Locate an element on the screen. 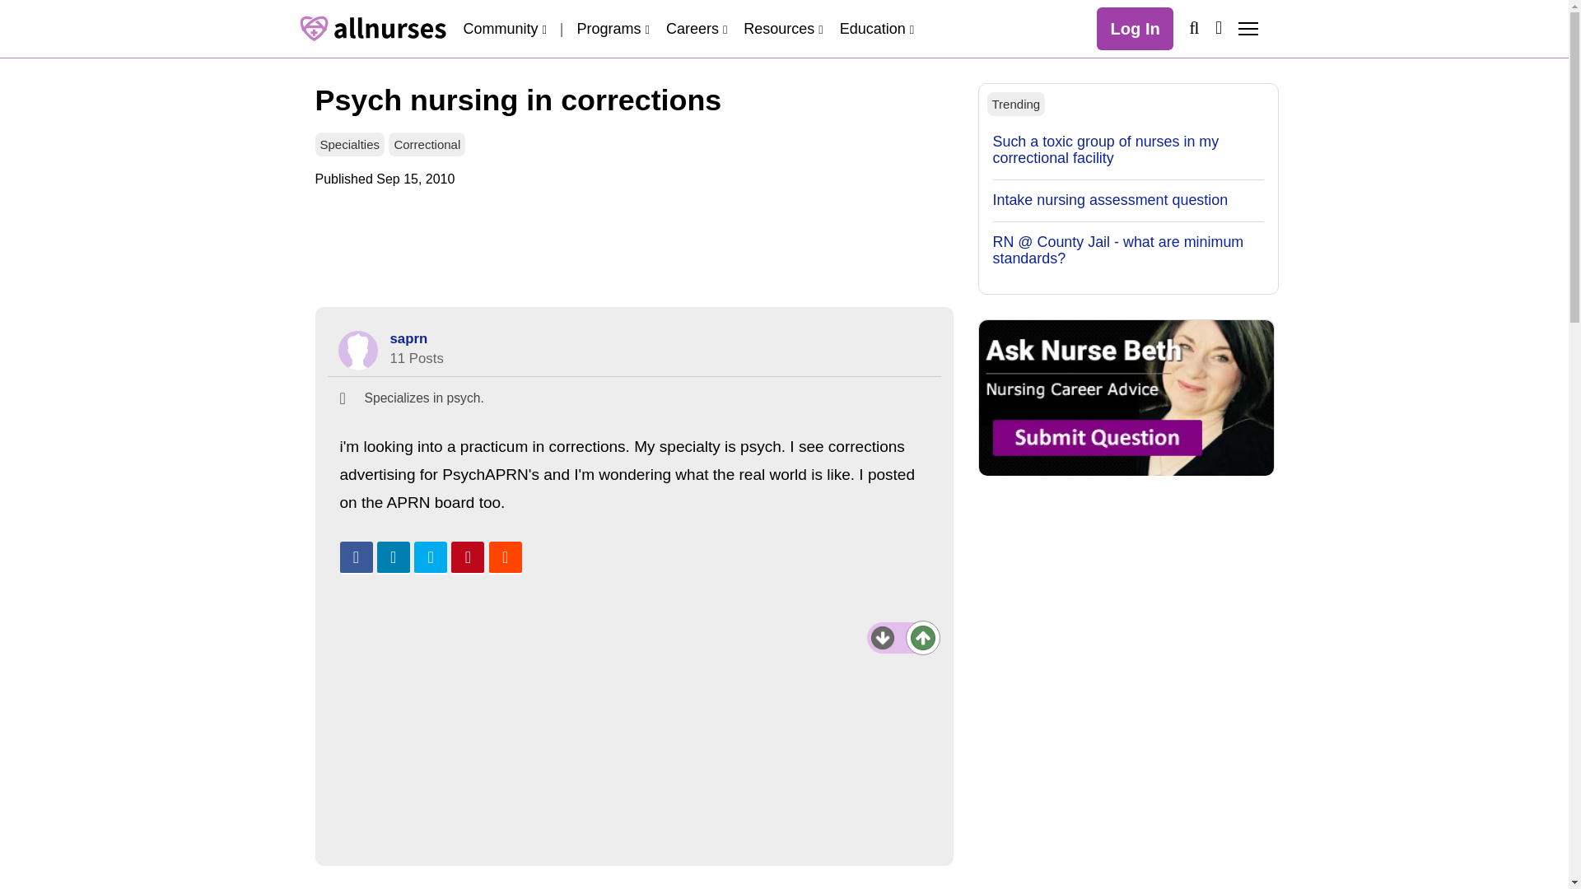 The width and height of the screenshot is (1581, 889). Go to saprn's profile is located at coordinates (357, 351).